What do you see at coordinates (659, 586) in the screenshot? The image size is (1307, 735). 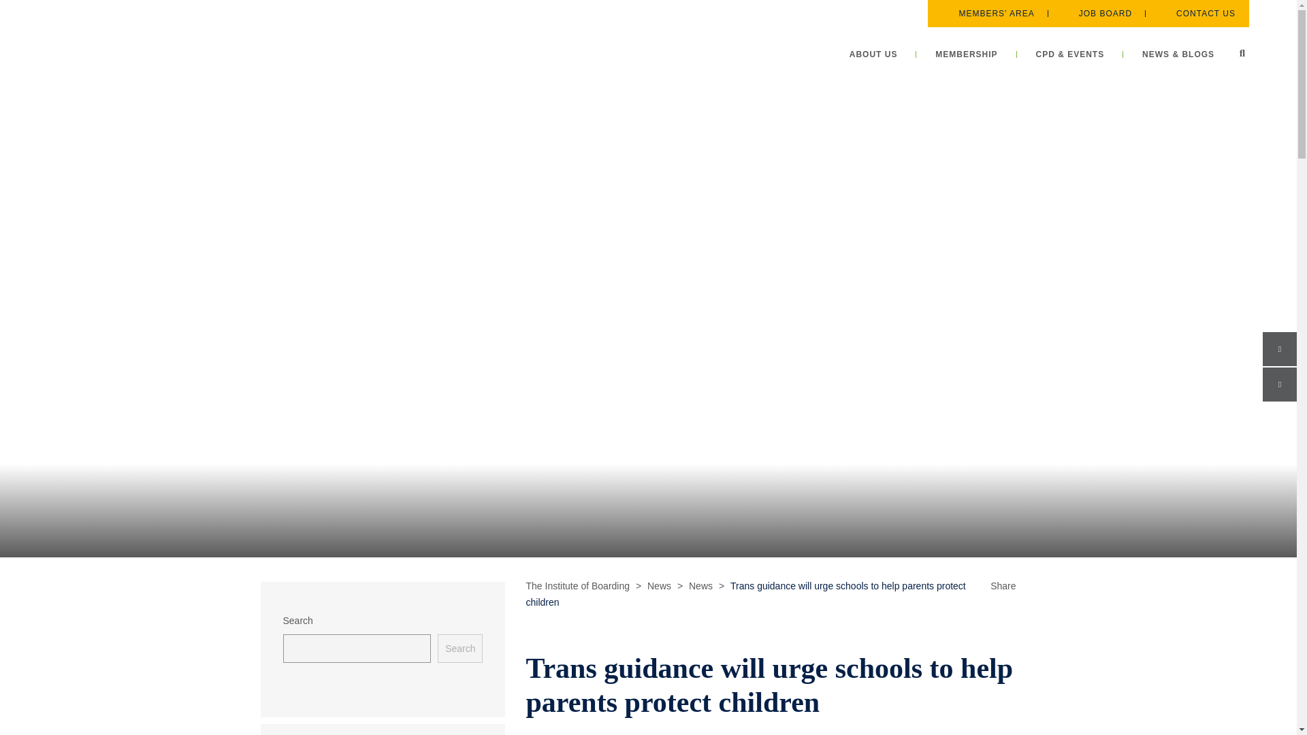 I see `Go to News.` at bounding box center [659, 586].